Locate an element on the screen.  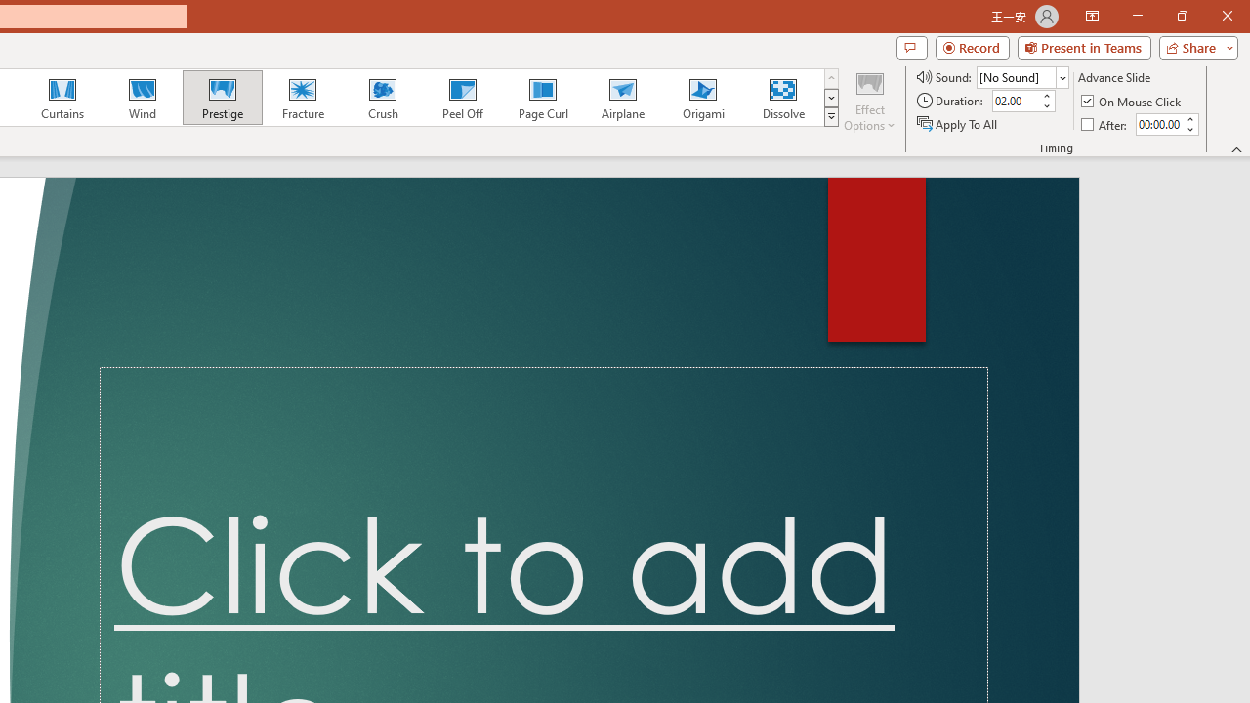
After is located at coordinates (1158, 124).